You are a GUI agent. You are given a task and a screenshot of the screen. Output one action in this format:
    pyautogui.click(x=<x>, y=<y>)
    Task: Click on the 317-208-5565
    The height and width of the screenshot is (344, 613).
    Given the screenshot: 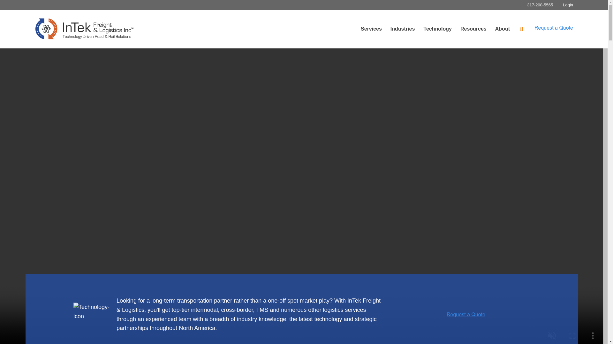 What is the action you would take?
    pyautogui.click(x=540, y=4)
    